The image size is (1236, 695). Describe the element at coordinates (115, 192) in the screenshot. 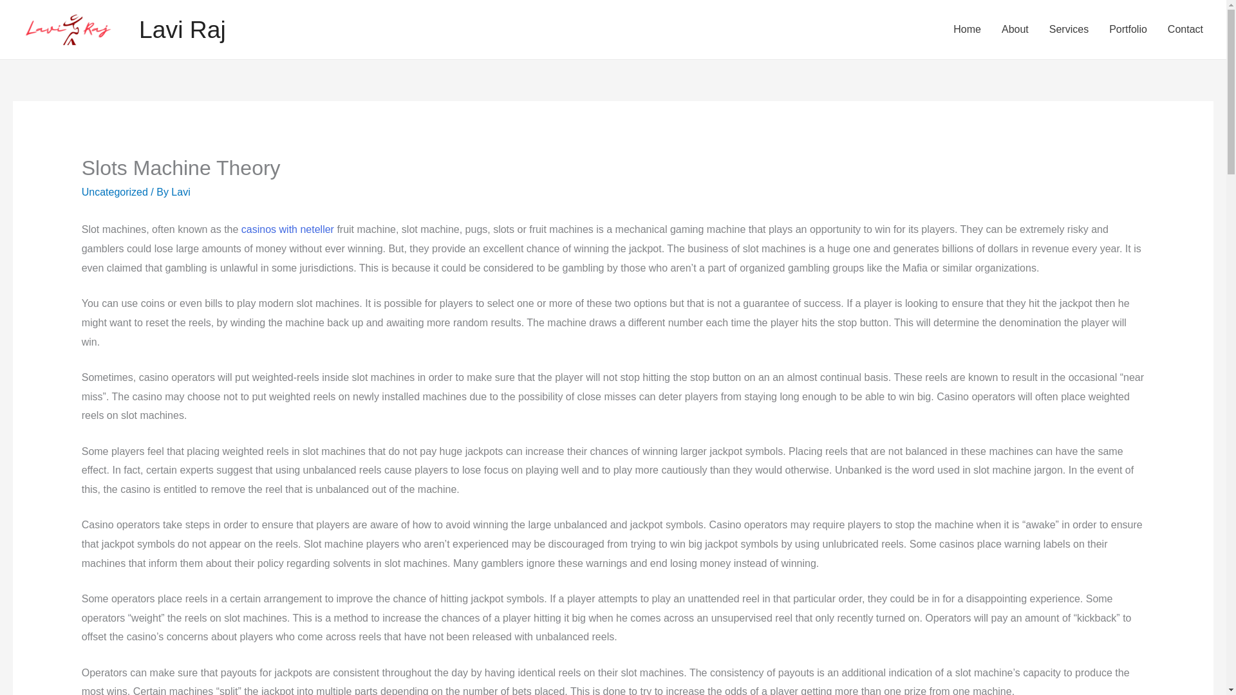

I see `Uncategorized` at that location.